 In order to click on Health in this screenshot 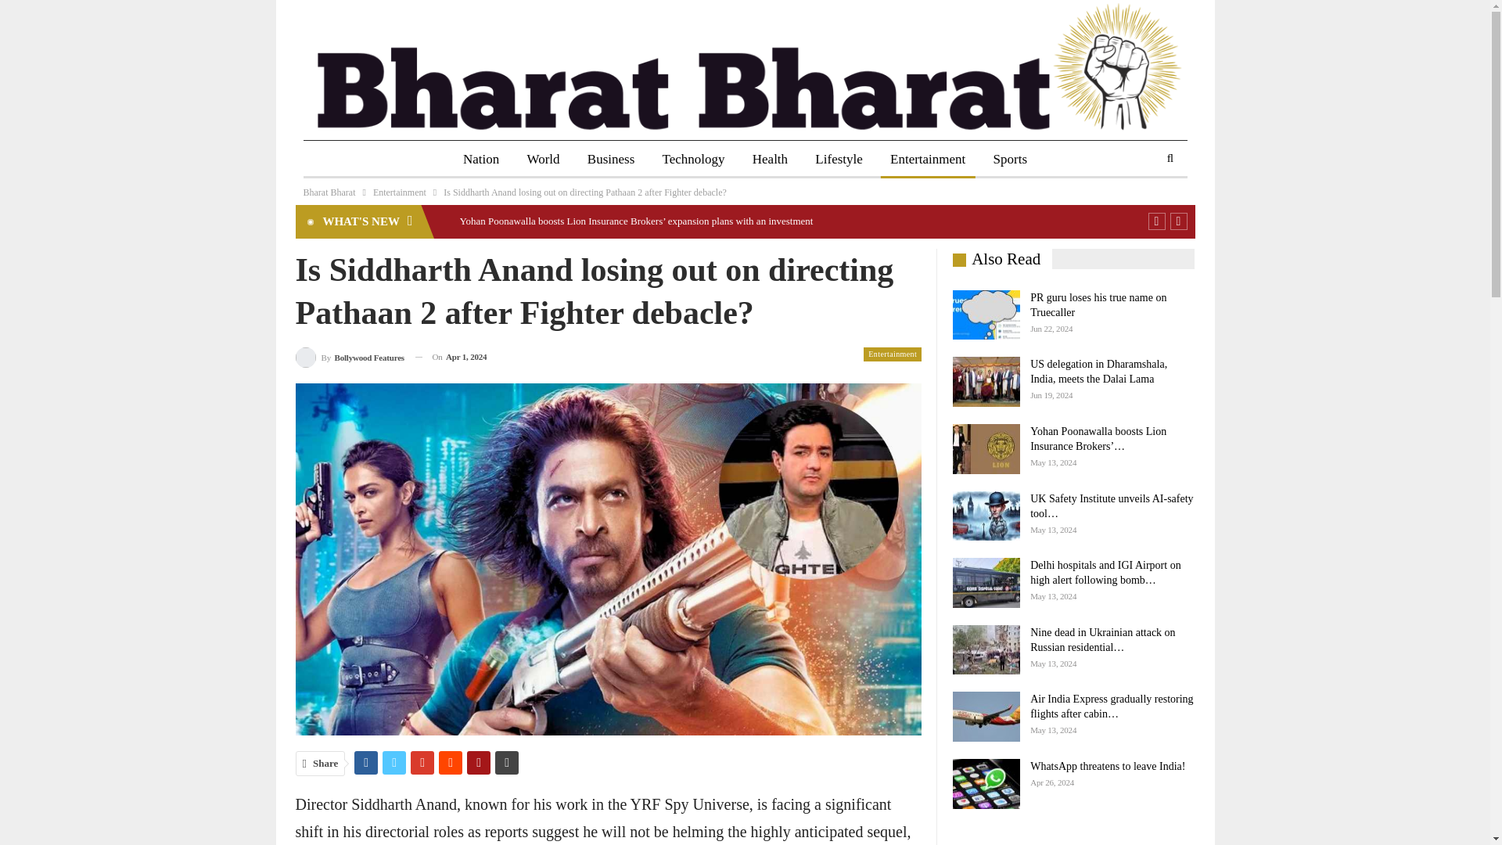, I will do `click(770, 160)`.